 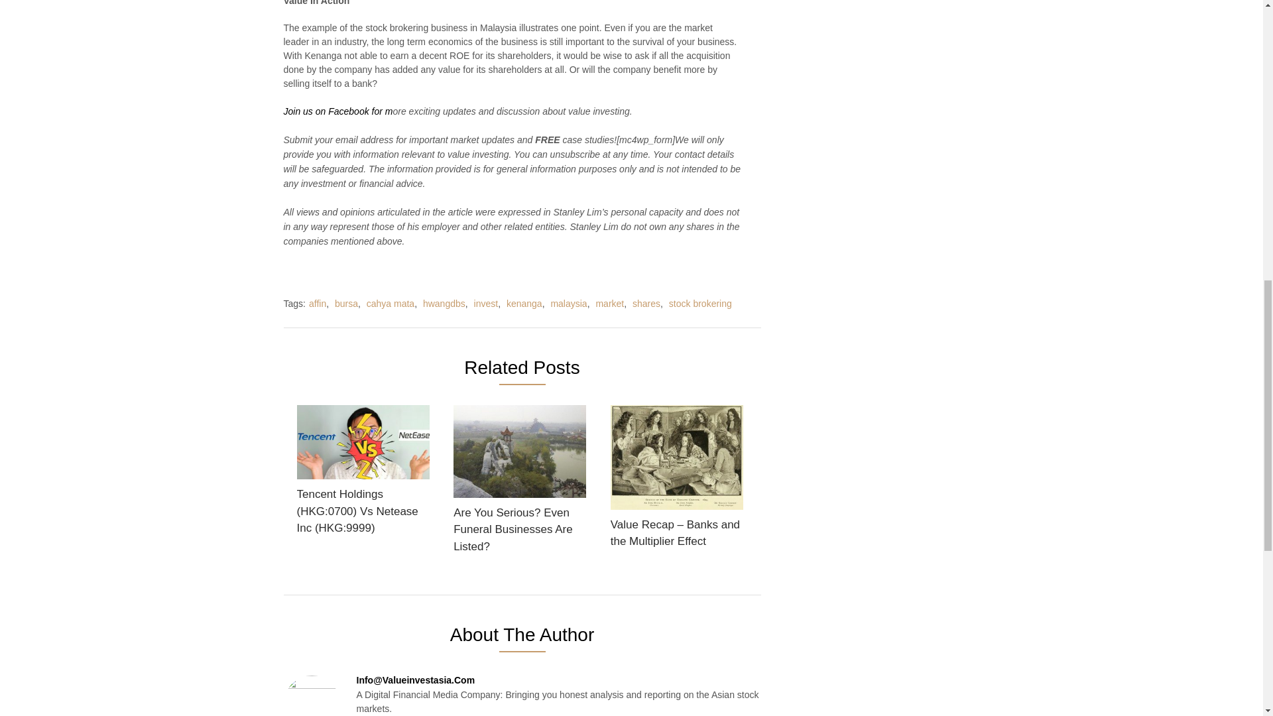 What do you see at coordinates (609, 304) in the screenshot?
I see `market` at bounding box center [609, 304].